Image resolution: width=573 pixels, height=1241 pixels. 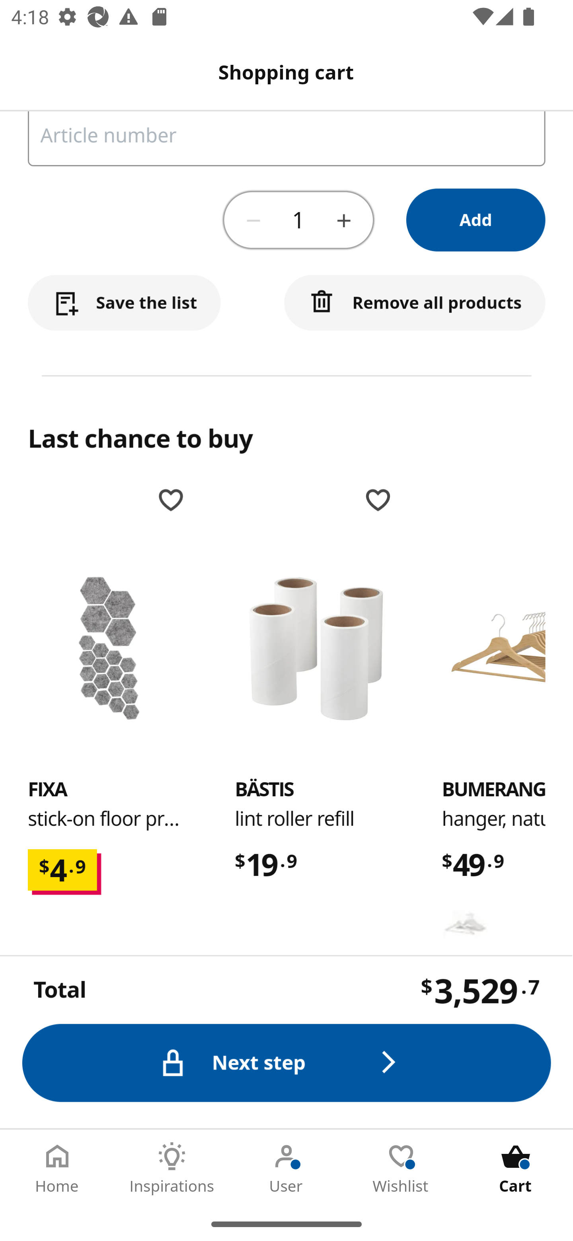 What do you see at coordinates (286, 1168) in the screenshot?
I see `User
Tab 3 of 5` at bounding box center [286, 1168].